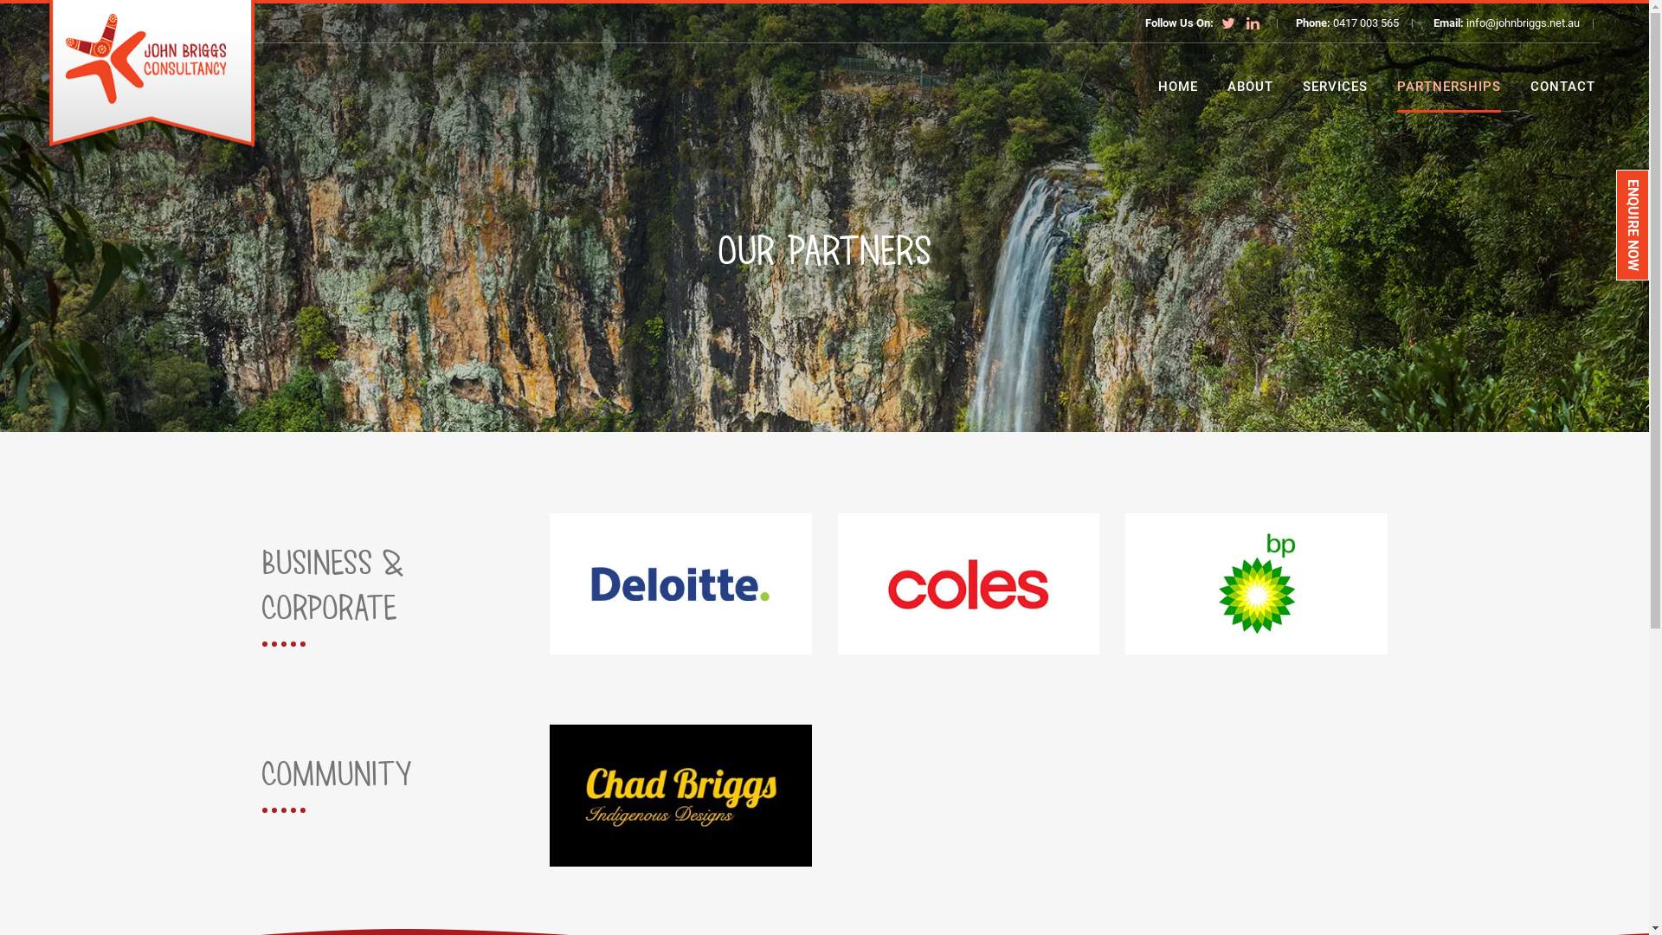 The image size is (1662, 935). What do you see at coordinates (1335, 87) in the screenshot?
I see `SERVICES` at bounding box center [1335, 87].